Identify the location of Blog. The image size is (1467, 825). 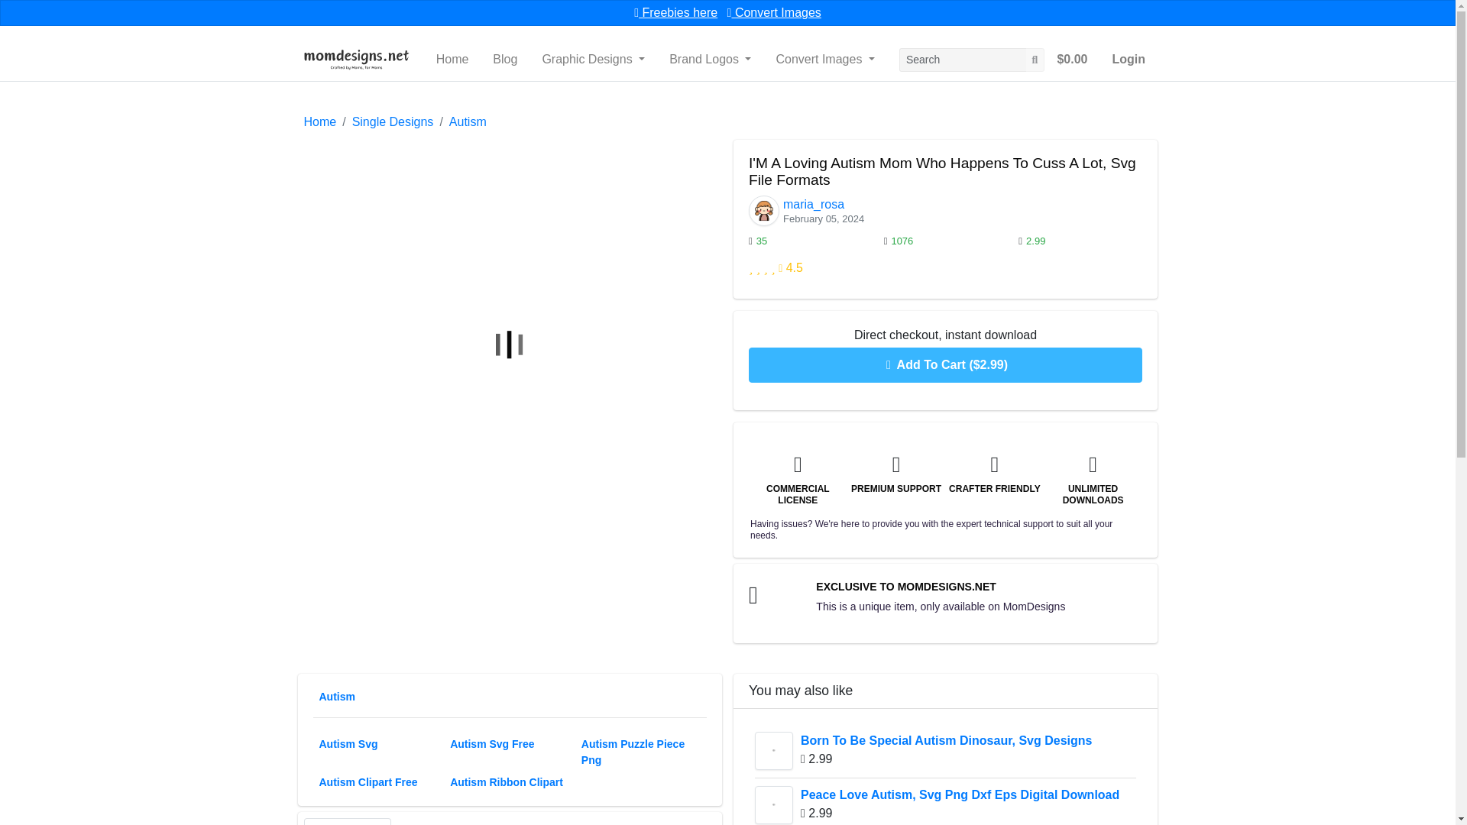
(505, 60).